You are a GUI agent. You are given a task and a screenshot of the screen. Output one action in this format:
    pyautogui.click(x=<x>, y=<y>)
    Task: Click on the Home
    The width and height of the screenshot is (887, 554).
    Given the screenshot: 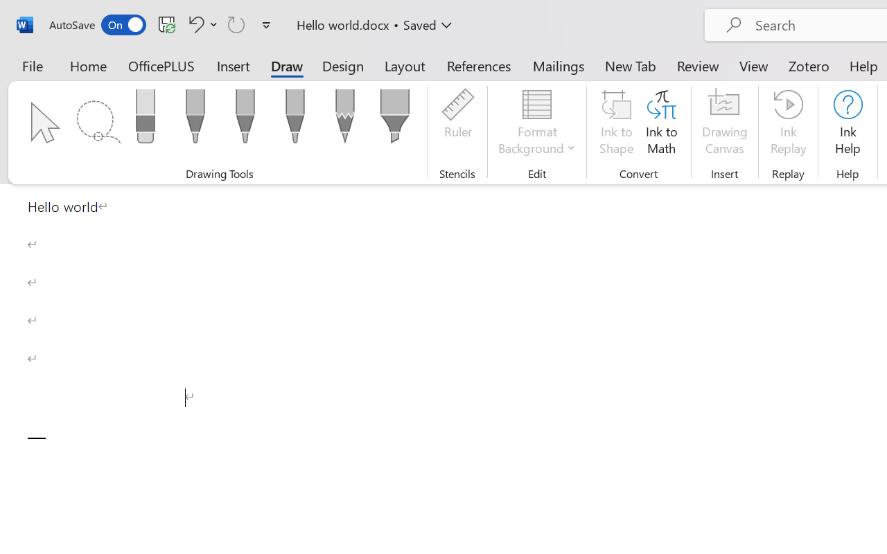 What is the action you would take?
    pyautogui.click(x=89, y=65)
    